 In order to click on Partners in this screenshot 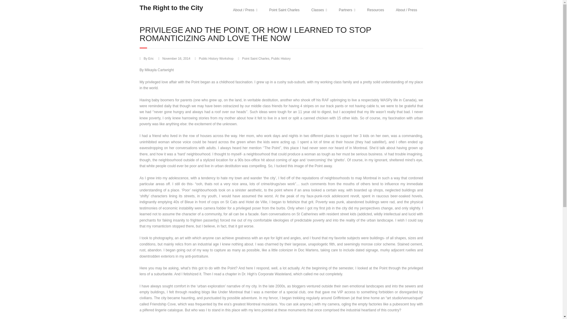, I will do `click(347, 10)`.